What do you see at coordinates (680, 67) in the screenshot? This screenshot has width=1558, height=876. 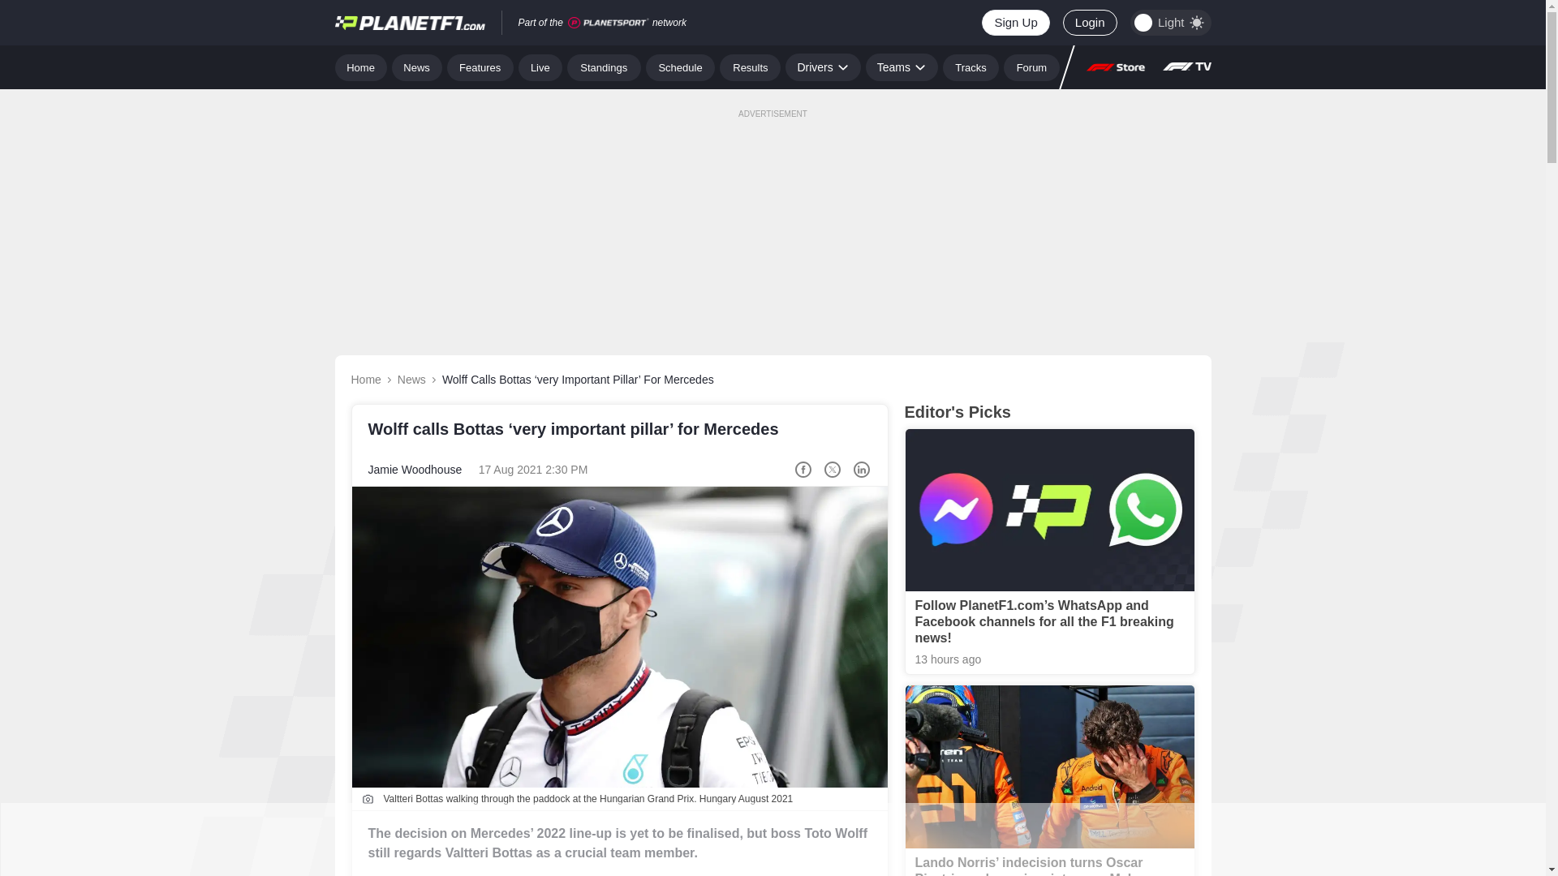 I see `Schedule` at bounding box center [680, 67].